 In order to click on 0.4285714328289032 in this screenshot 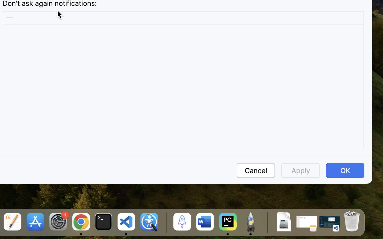, I will do `click(165, 222)`.